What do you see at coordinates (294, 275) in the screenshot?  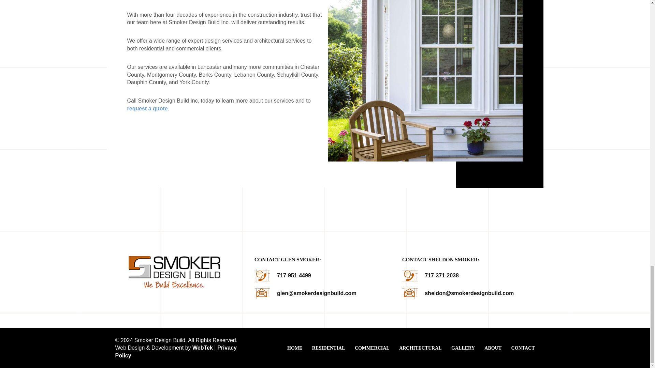 I see `717-951-4499` at bounding box center [294, 275].